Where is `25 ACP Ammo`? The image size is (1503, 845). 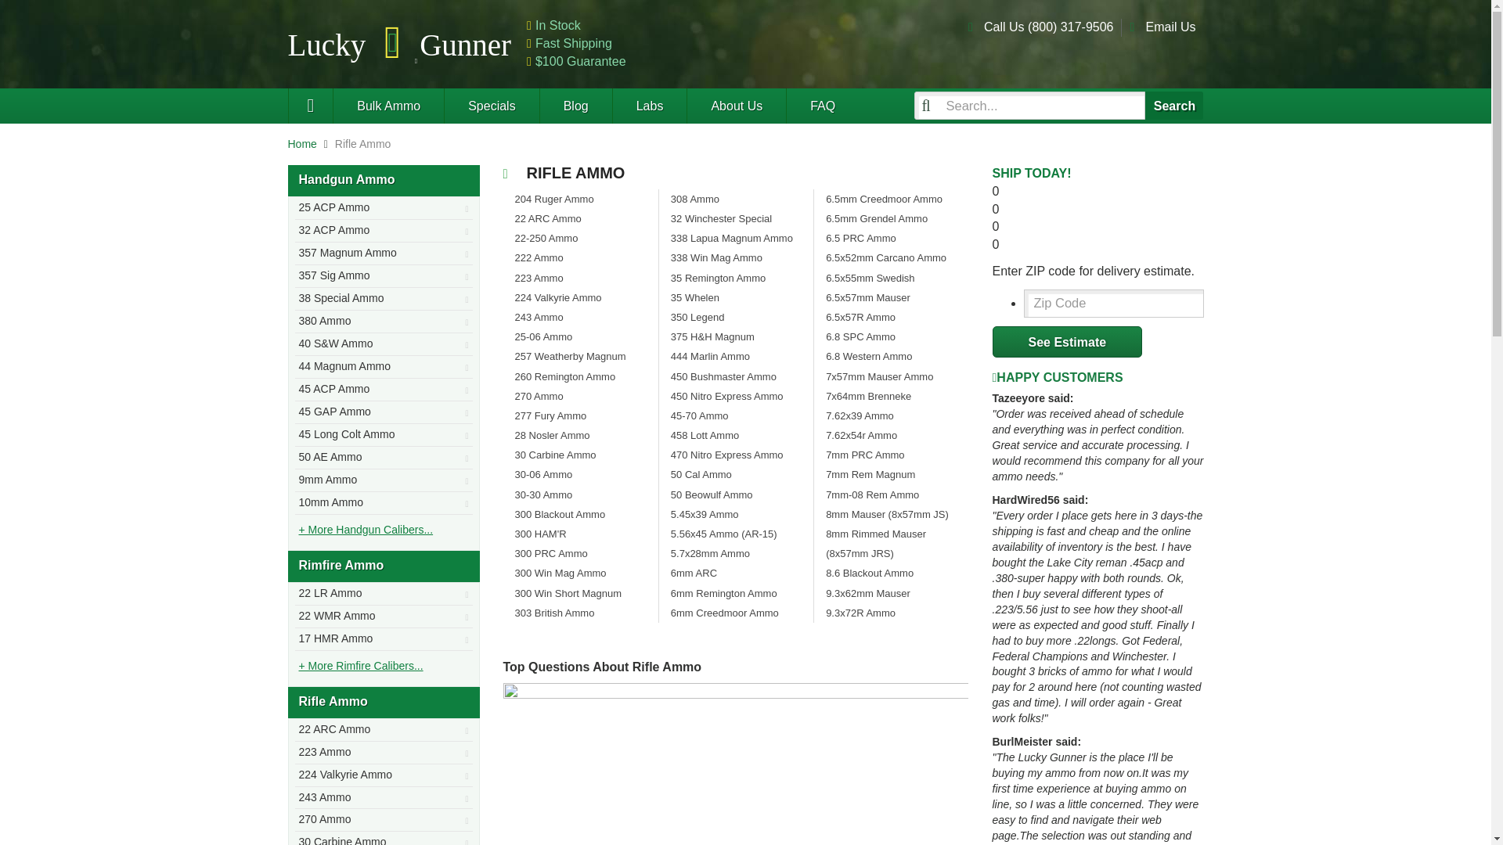
25 ACP Ammo is located at coordinates (383, 208).